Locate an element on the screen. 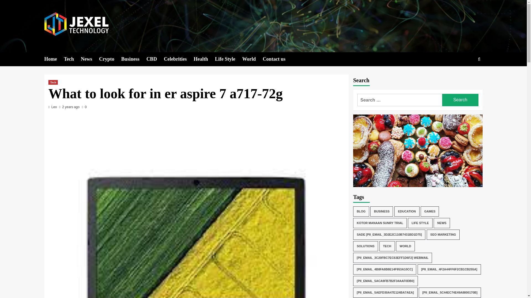 This screenshot has height=298, width=531. 2 years ago is located at coordinates (71, 107).